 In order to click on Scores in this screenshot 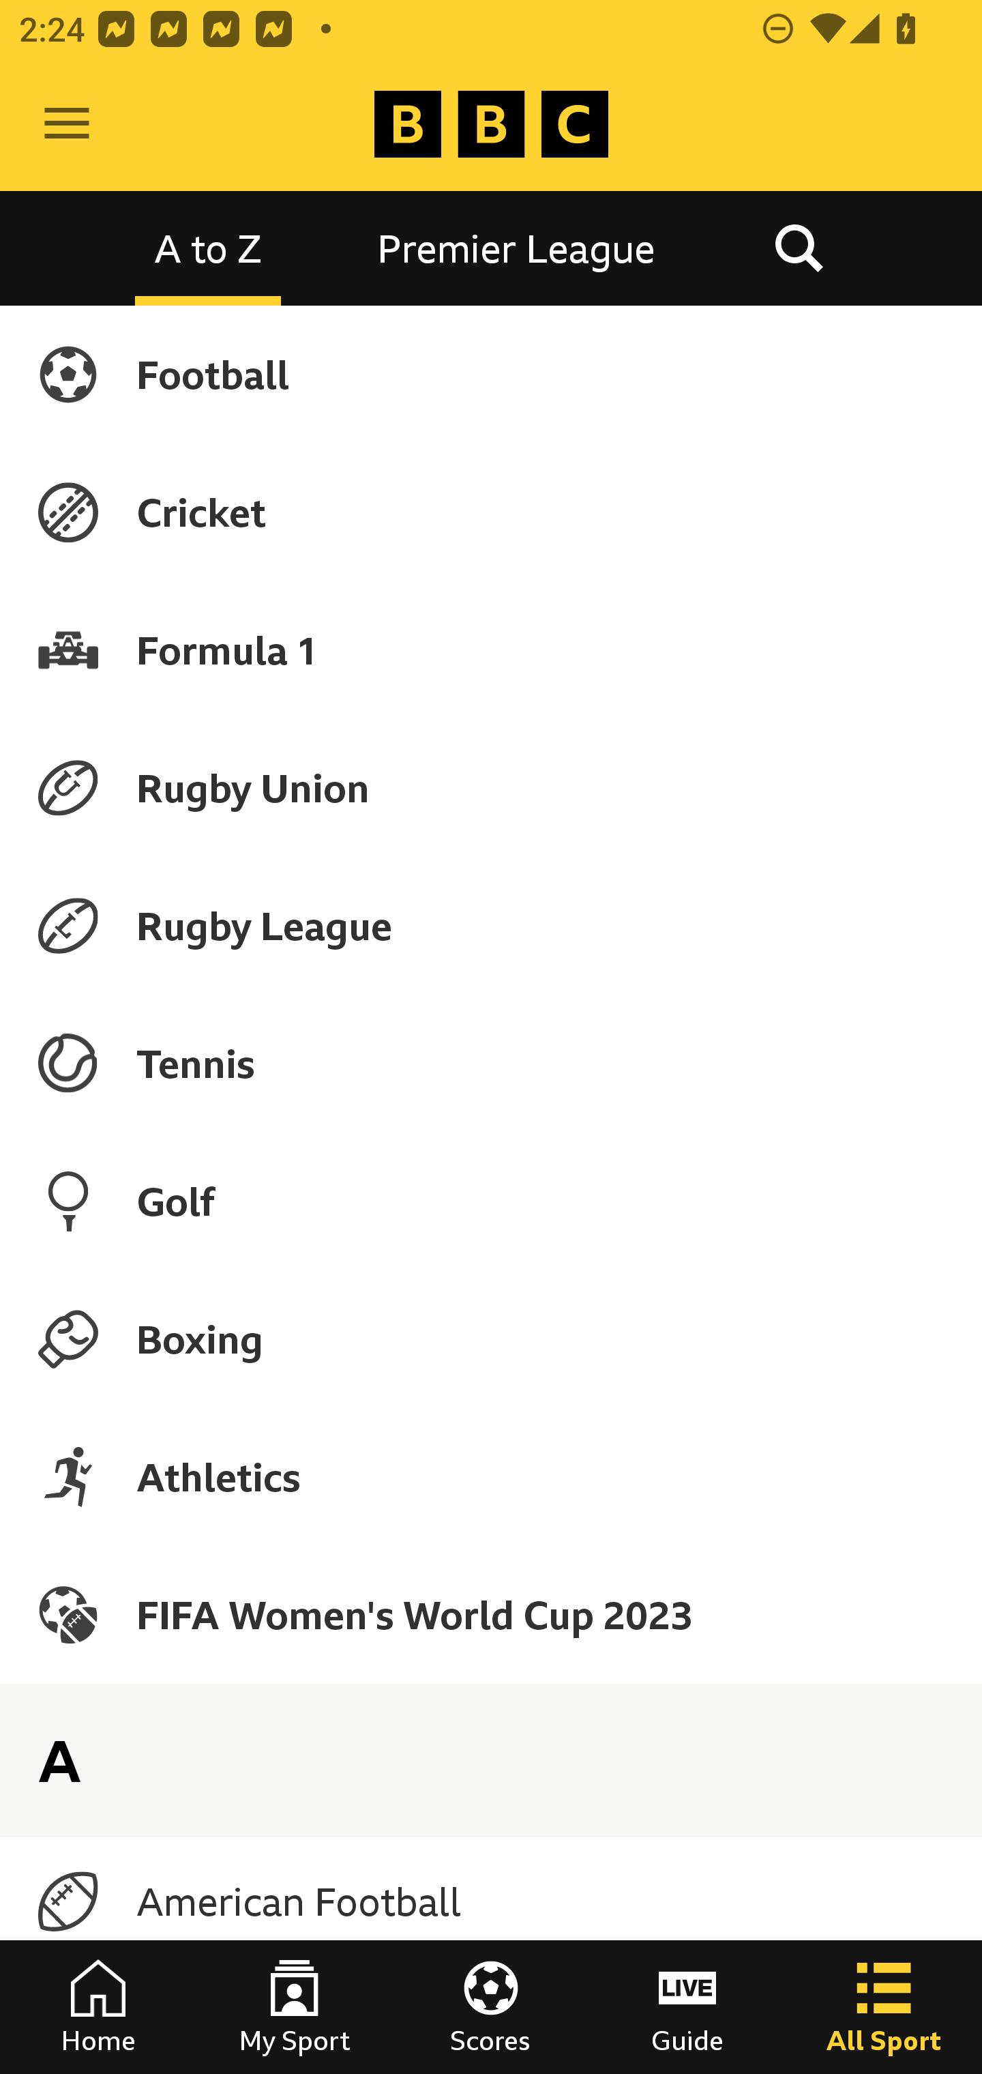, I will do `click(491, 2007)`.